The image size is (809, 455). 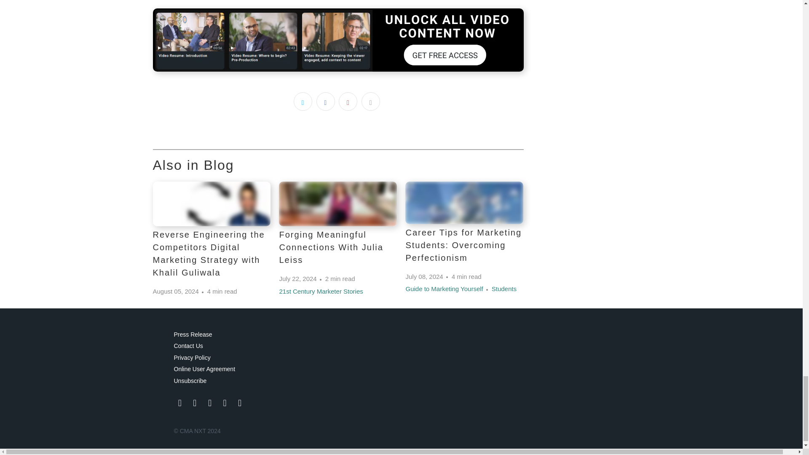 What do you see at coordinates (464, 203) in the screenshot?
I see `Career Tips for Marketing Students: Overcoming Perfectionism` at bounding box center [464, 203].